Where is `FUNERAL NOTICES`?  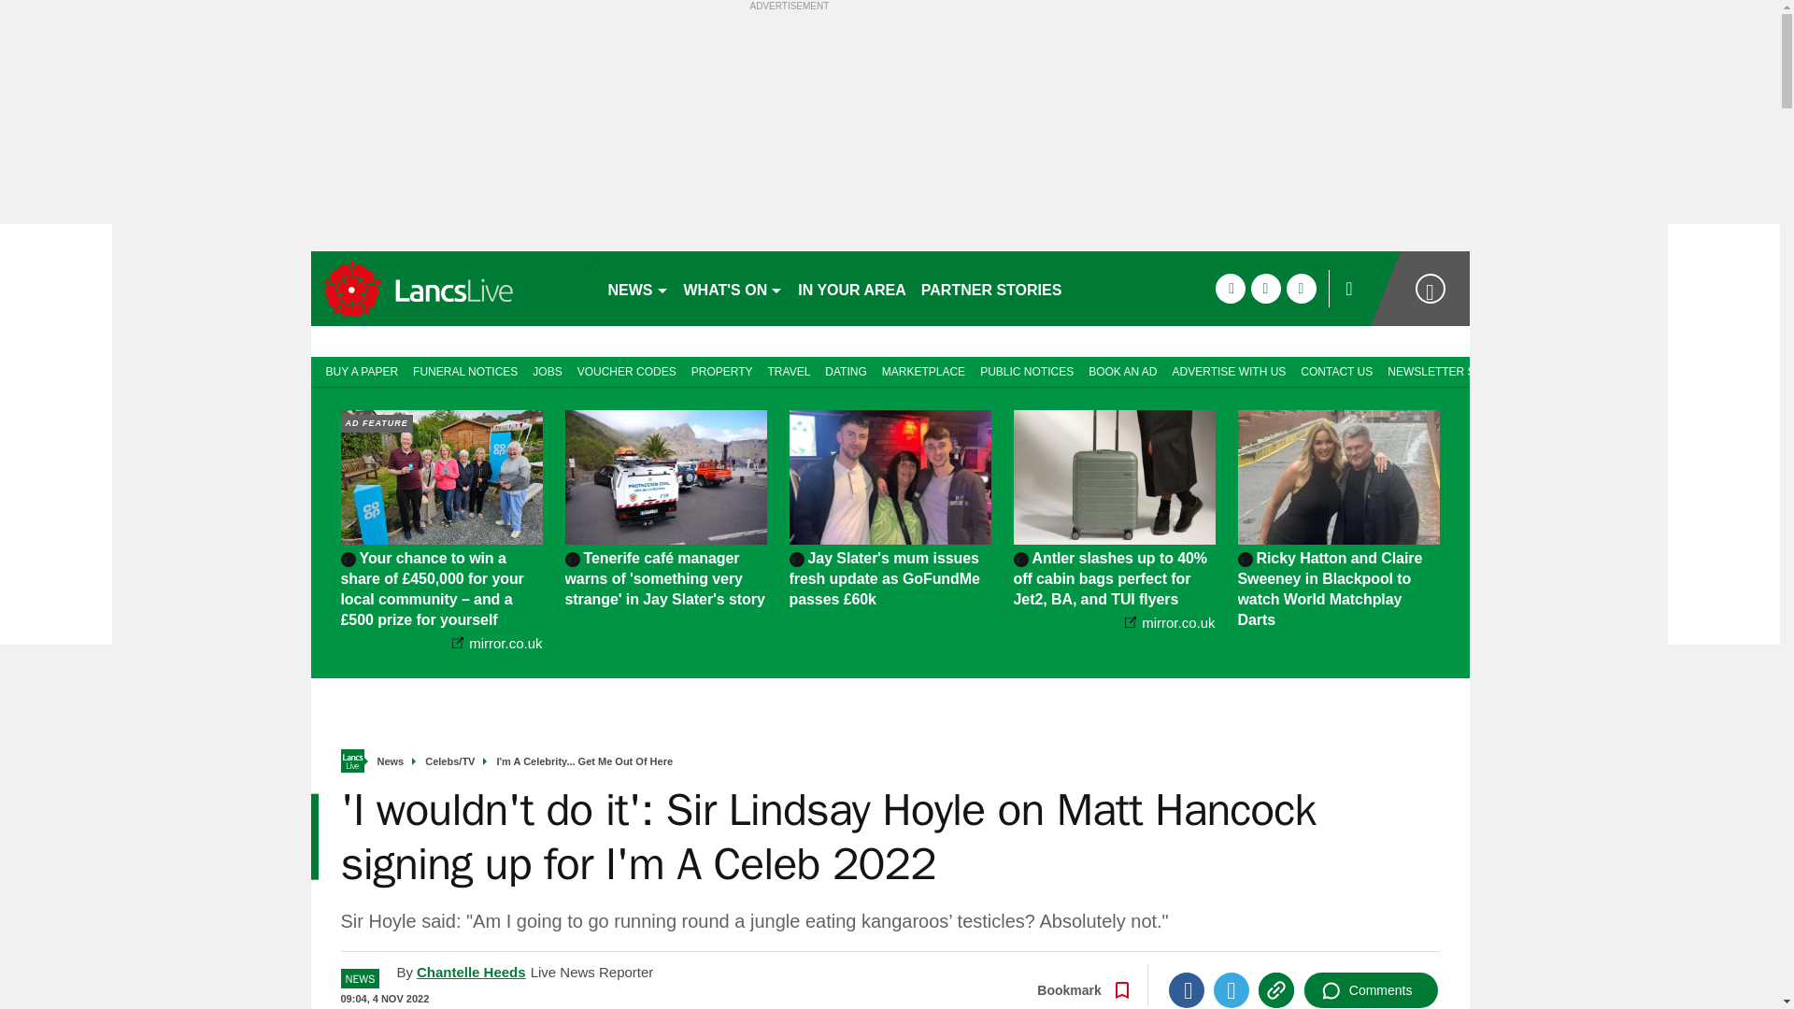
FUNERAL NOTICES is located at coordinates (465, 370).